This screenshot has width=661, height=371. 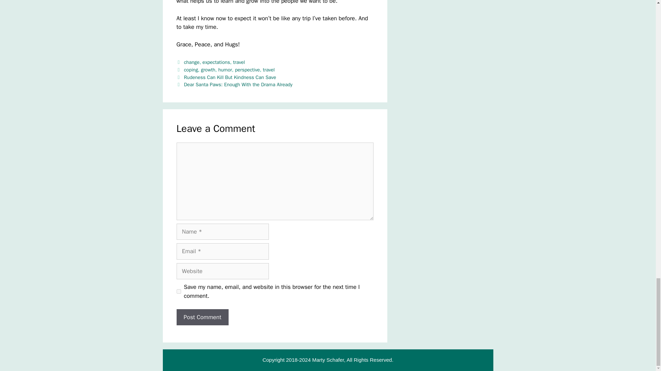 I want to click on coping, so click(x=191, y=69).